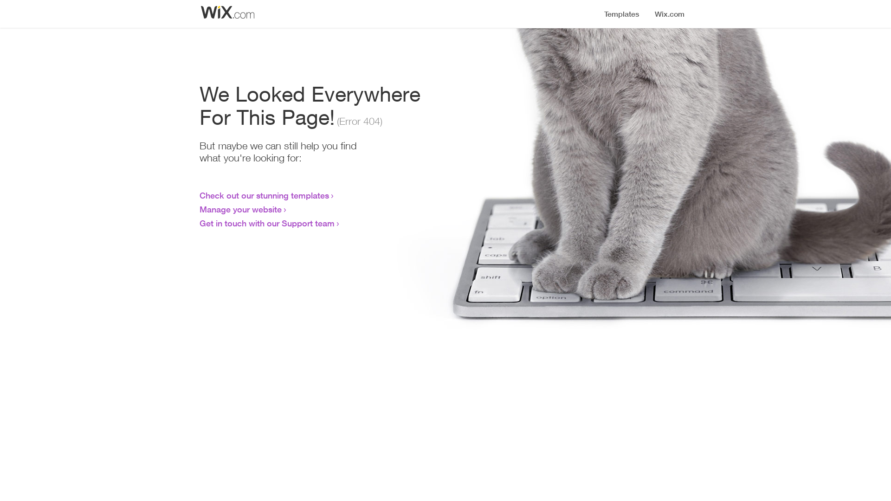  Describe the element at coordinates (240, 209) in the screenshot. I see `Manage your website` at that location.